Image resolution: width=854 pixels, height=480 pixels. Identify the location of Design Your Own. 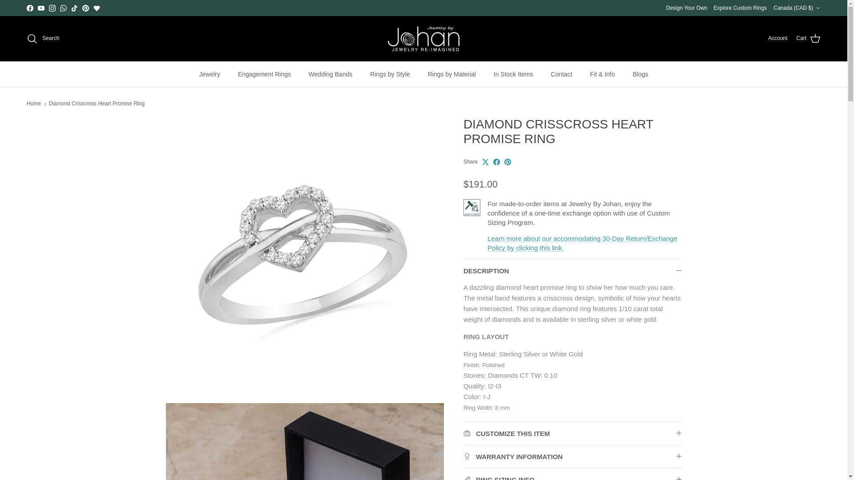
(686, 8).